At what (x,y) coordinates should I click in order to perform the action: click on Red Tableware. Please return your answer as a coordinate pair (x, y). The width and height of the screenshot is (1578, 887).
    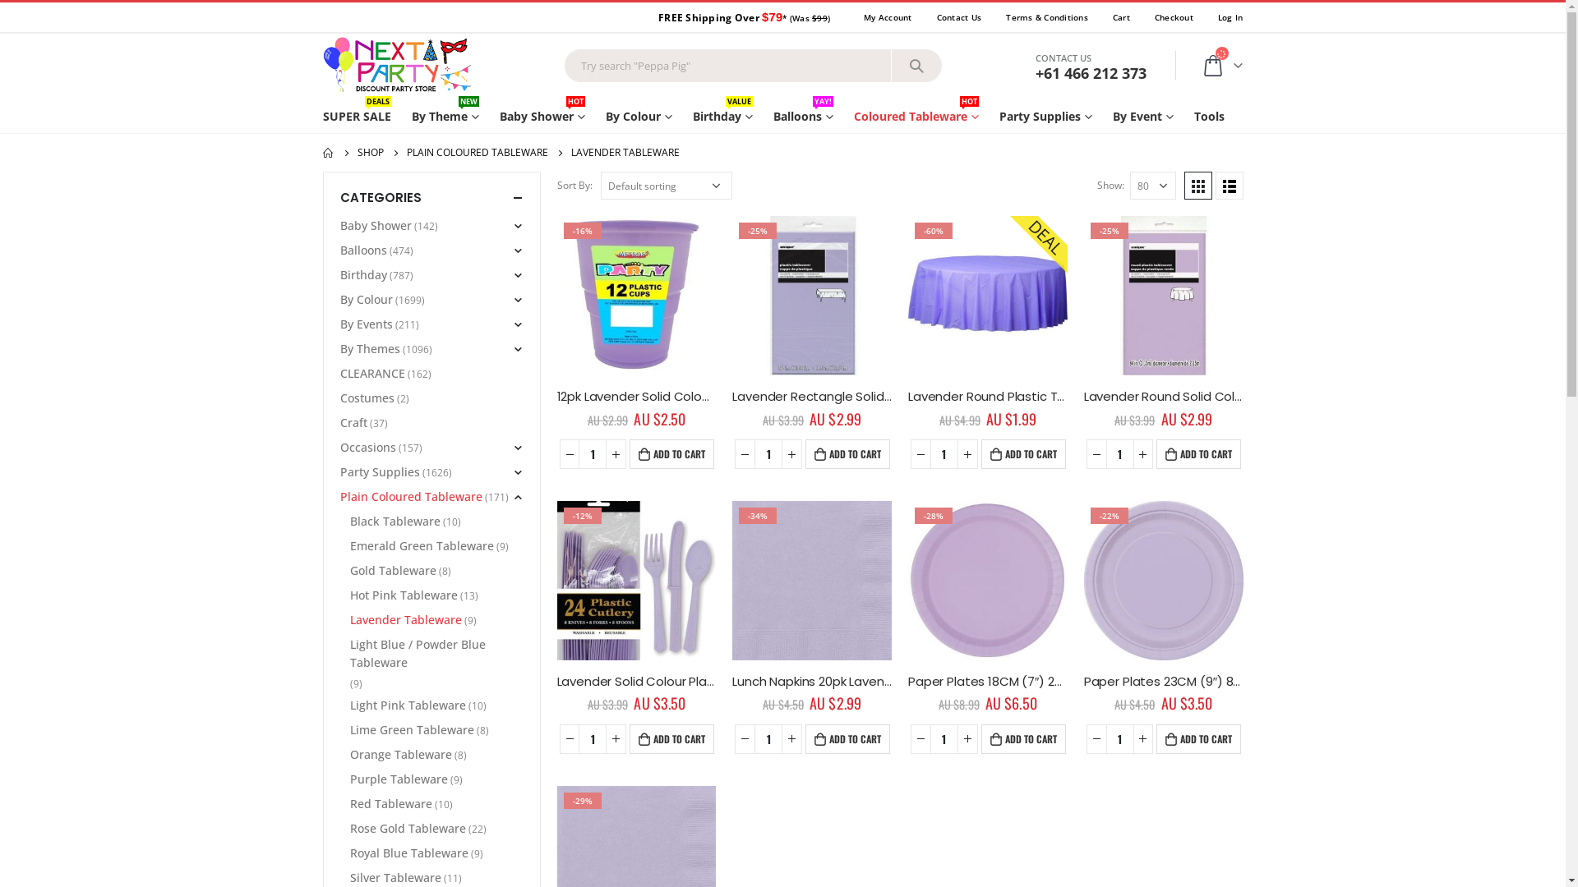
    Looking at the image, I should click on (391, 804).